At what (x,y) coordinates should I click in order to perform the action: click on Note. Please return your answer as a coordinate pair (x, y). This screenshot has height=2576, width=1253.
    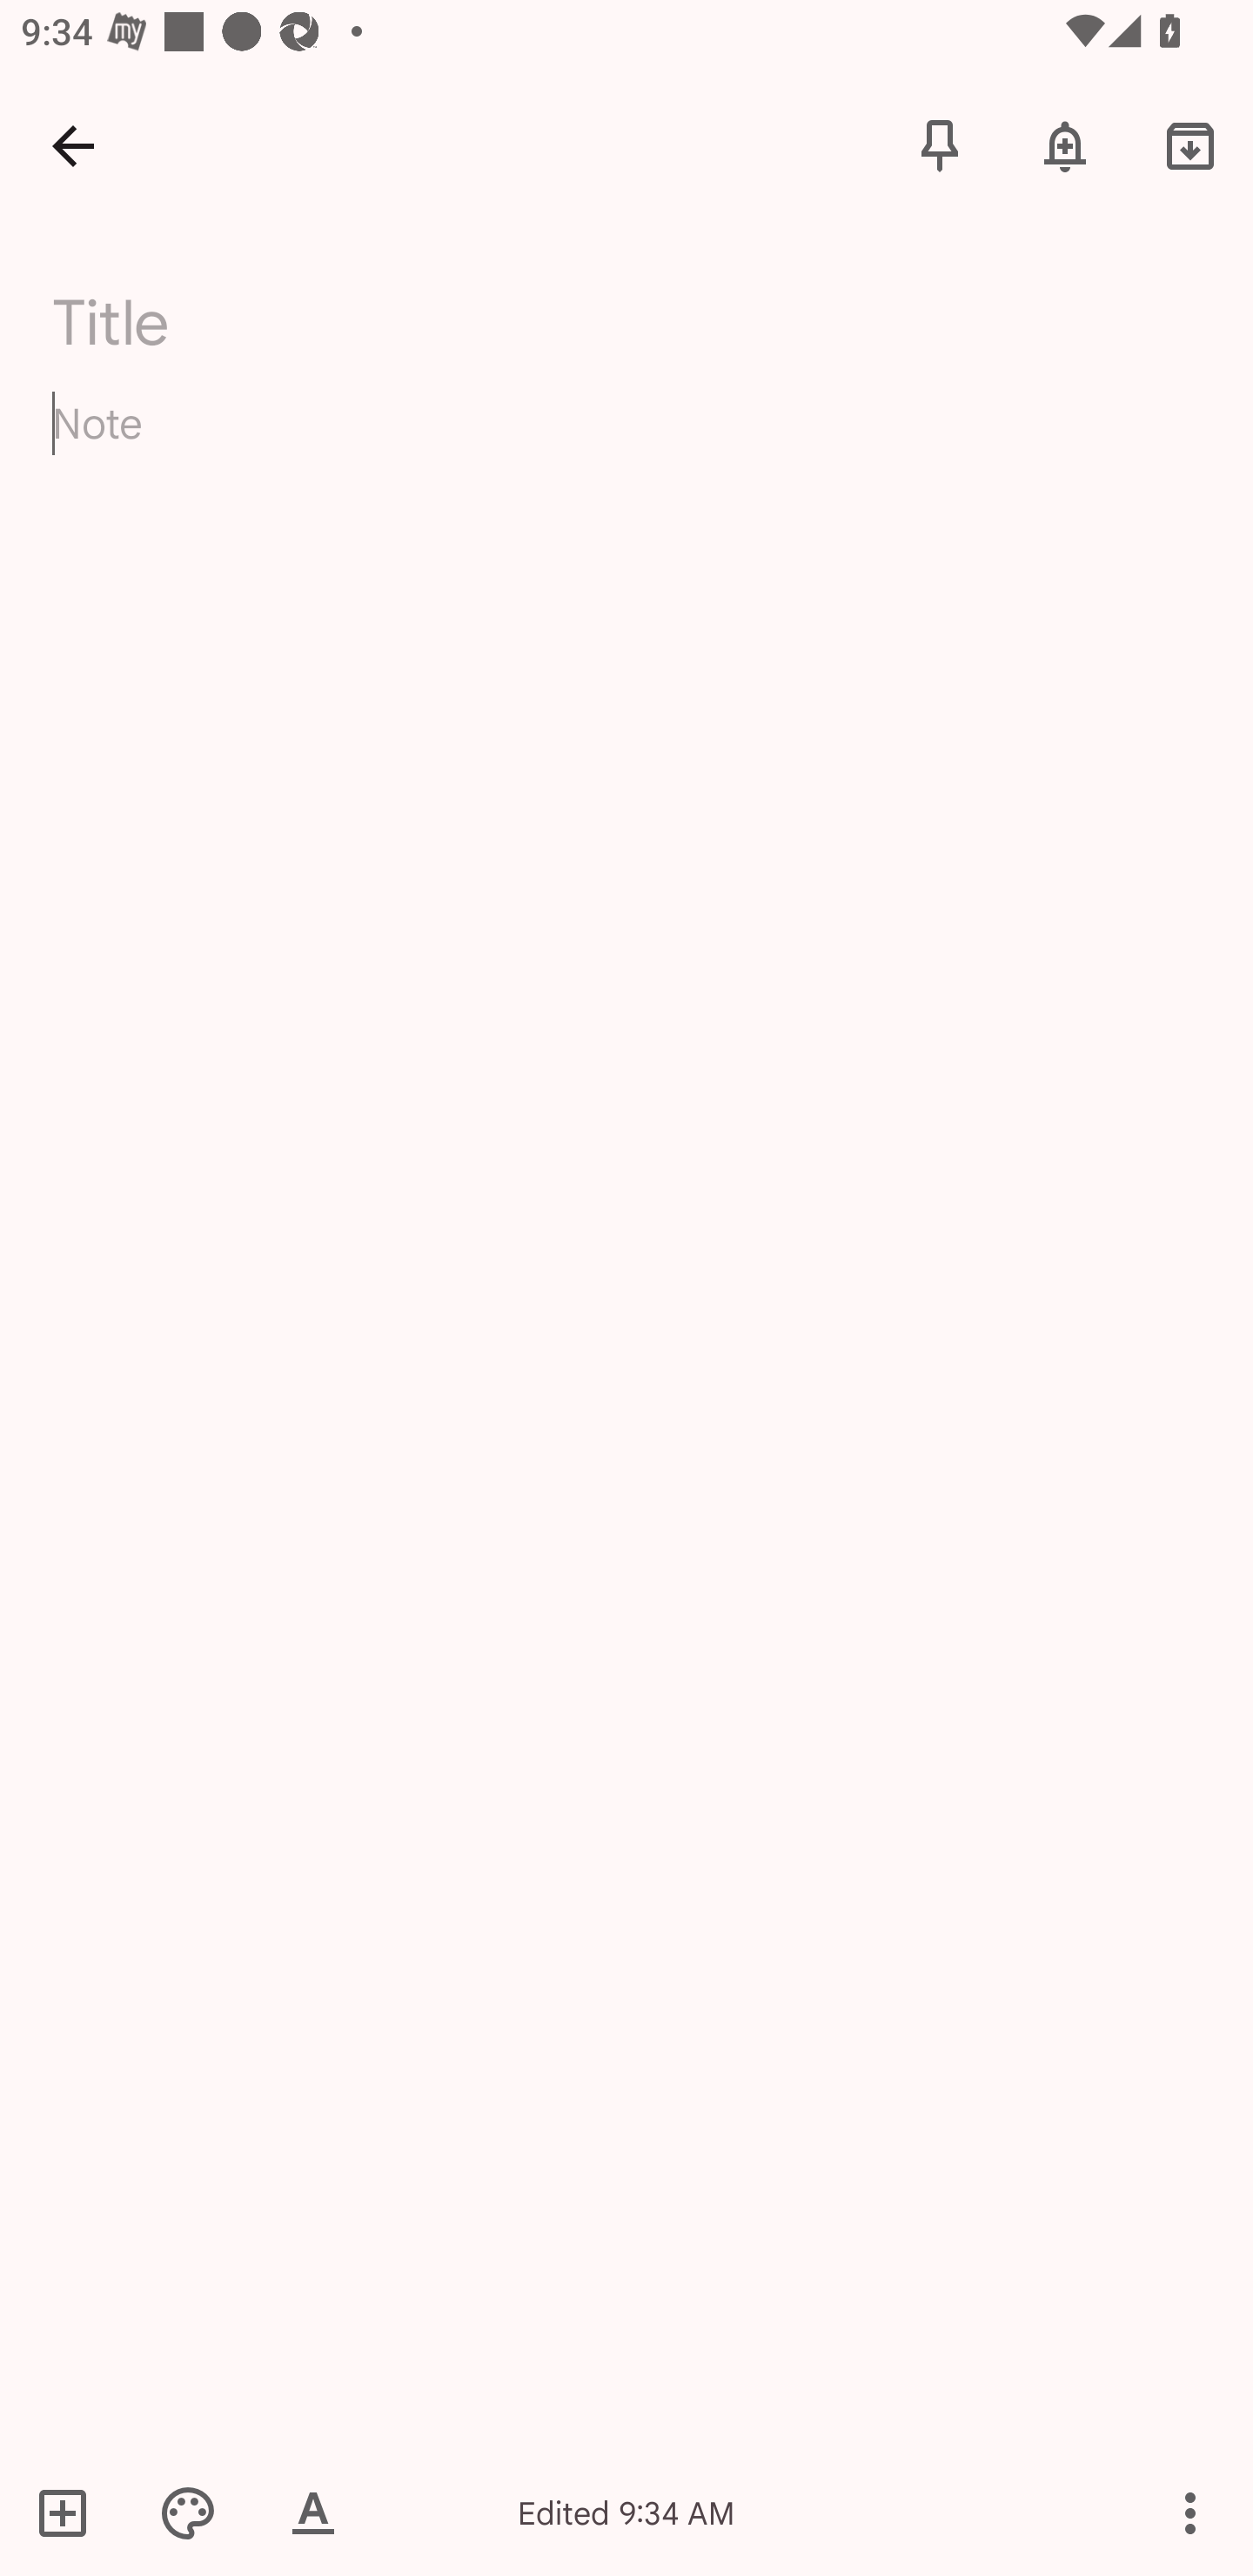
    Looking at the image, I should click on (626, 449).